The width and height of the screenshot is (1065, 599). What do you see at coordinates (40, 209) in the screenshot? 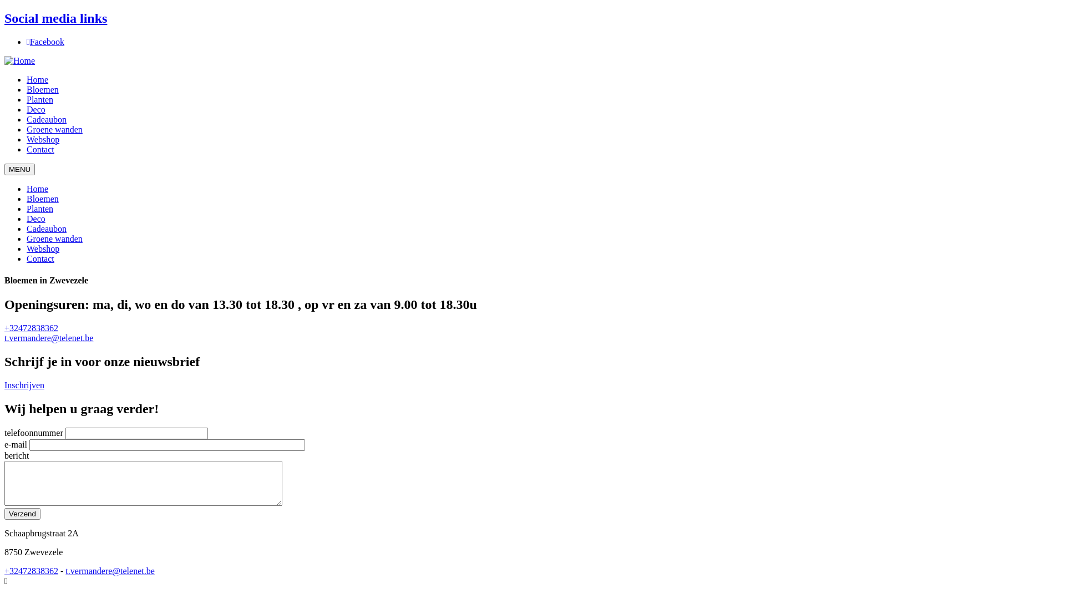
I see `Planten` at bounding box center [40, 209].